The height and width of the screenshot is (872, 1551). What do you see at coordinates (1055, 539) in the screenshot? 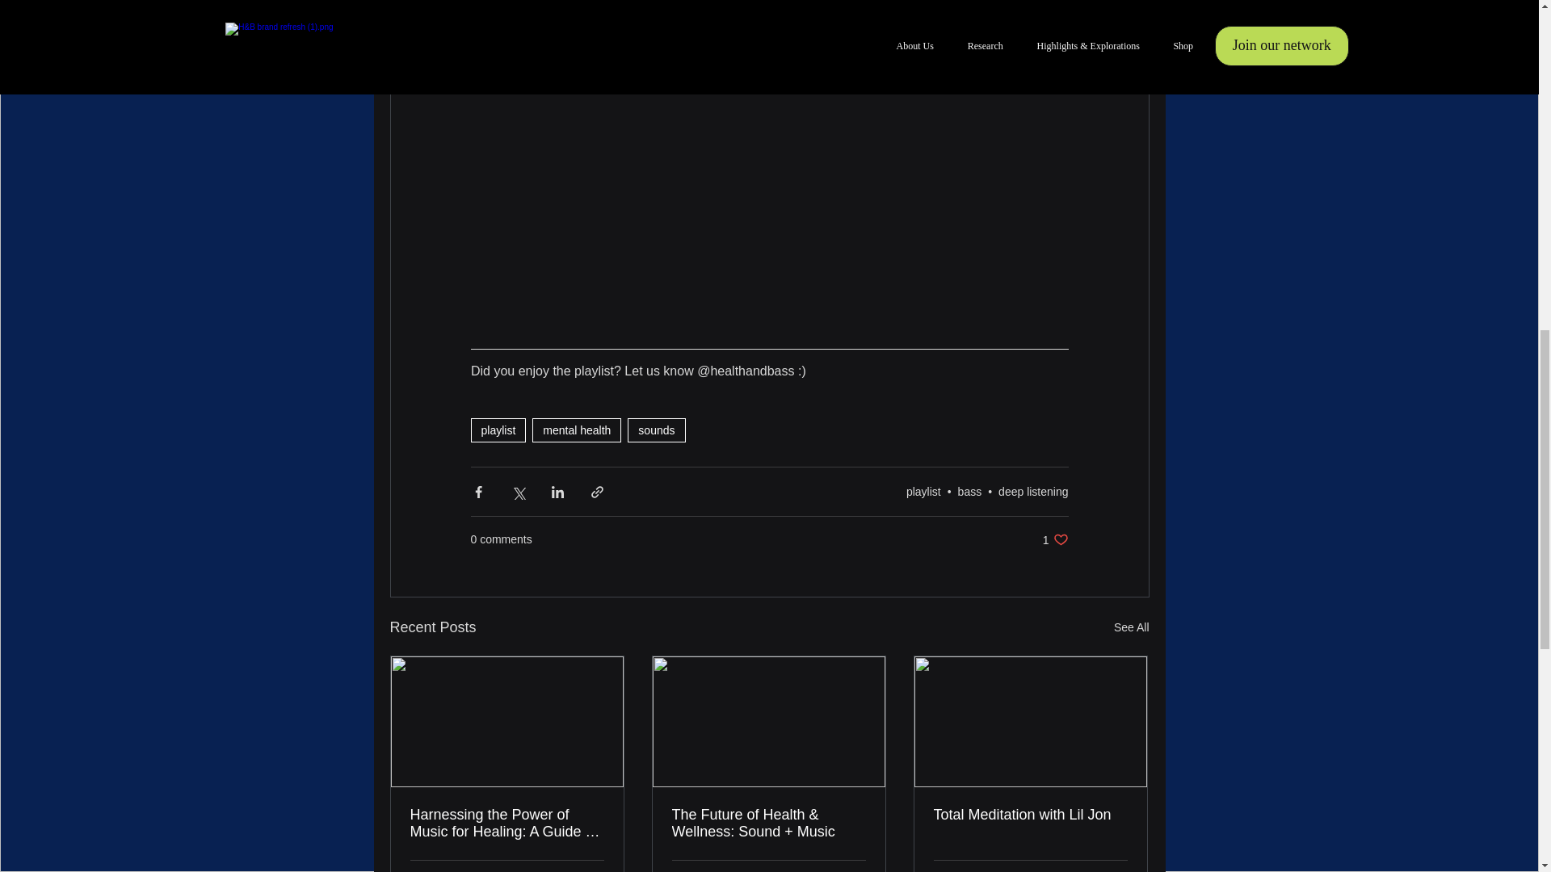
I see `See All` at bounding box center [1055, 539].